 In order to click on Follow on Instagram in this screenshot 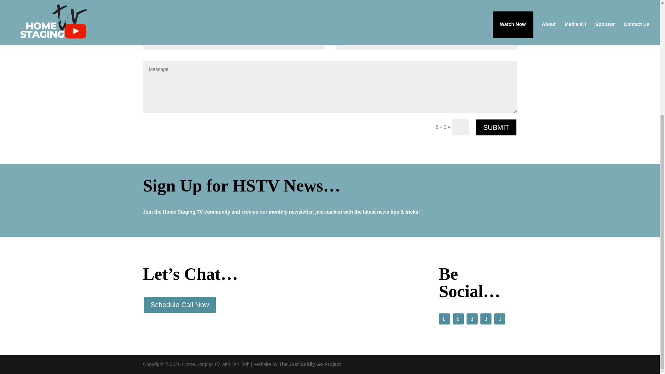, I will do `click(458, 319)`.